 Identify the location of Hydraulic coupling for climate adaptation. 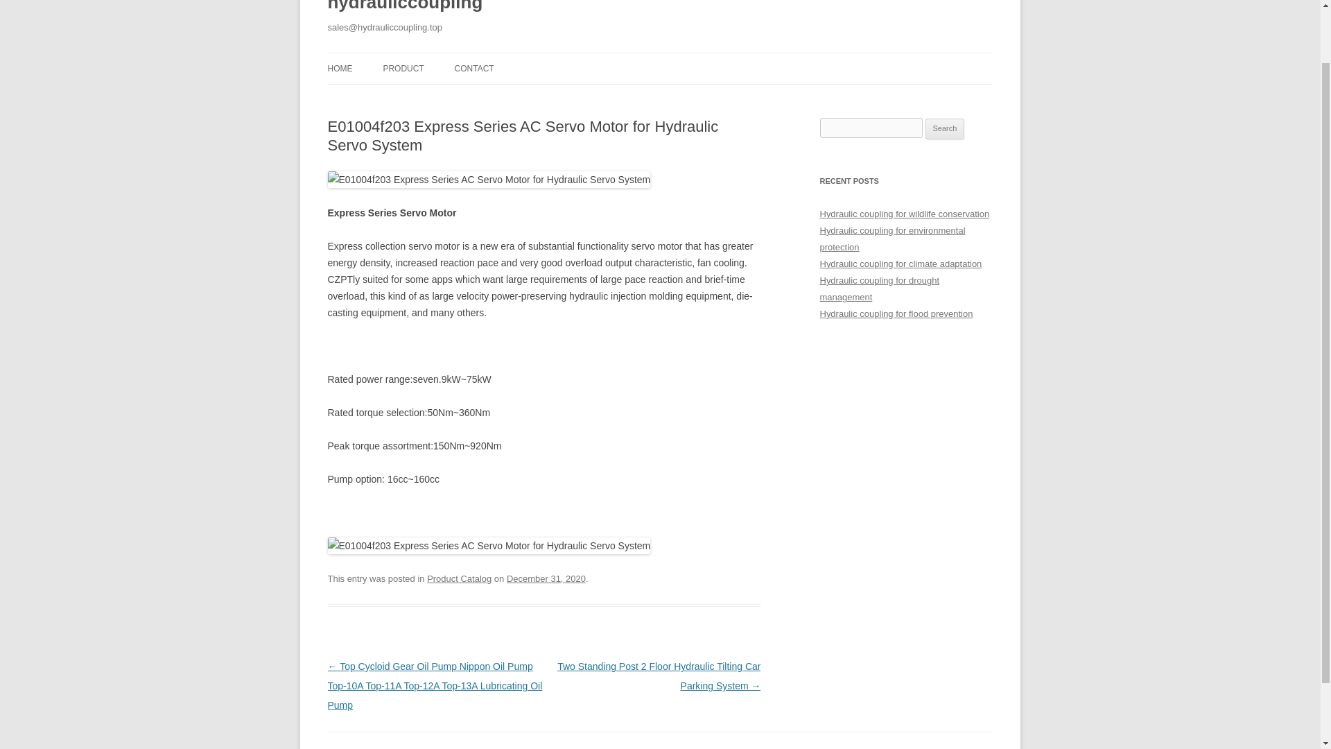
(901, 264).